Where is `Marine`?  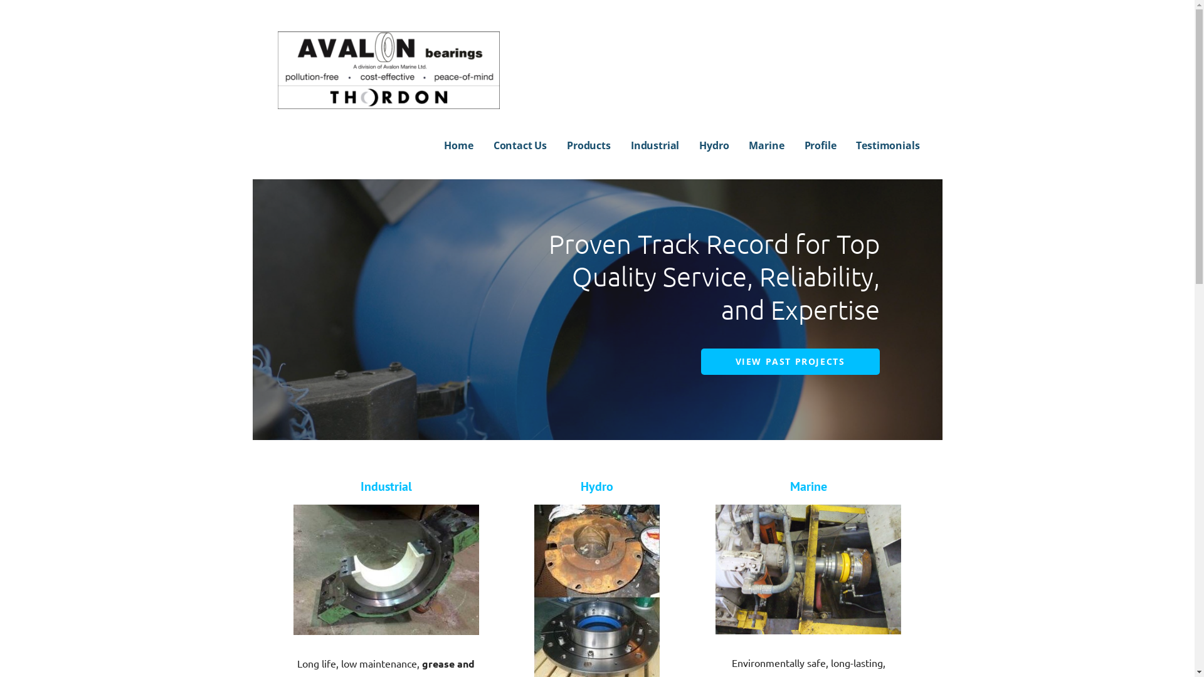 Marine is located at coordinates (766, 146).